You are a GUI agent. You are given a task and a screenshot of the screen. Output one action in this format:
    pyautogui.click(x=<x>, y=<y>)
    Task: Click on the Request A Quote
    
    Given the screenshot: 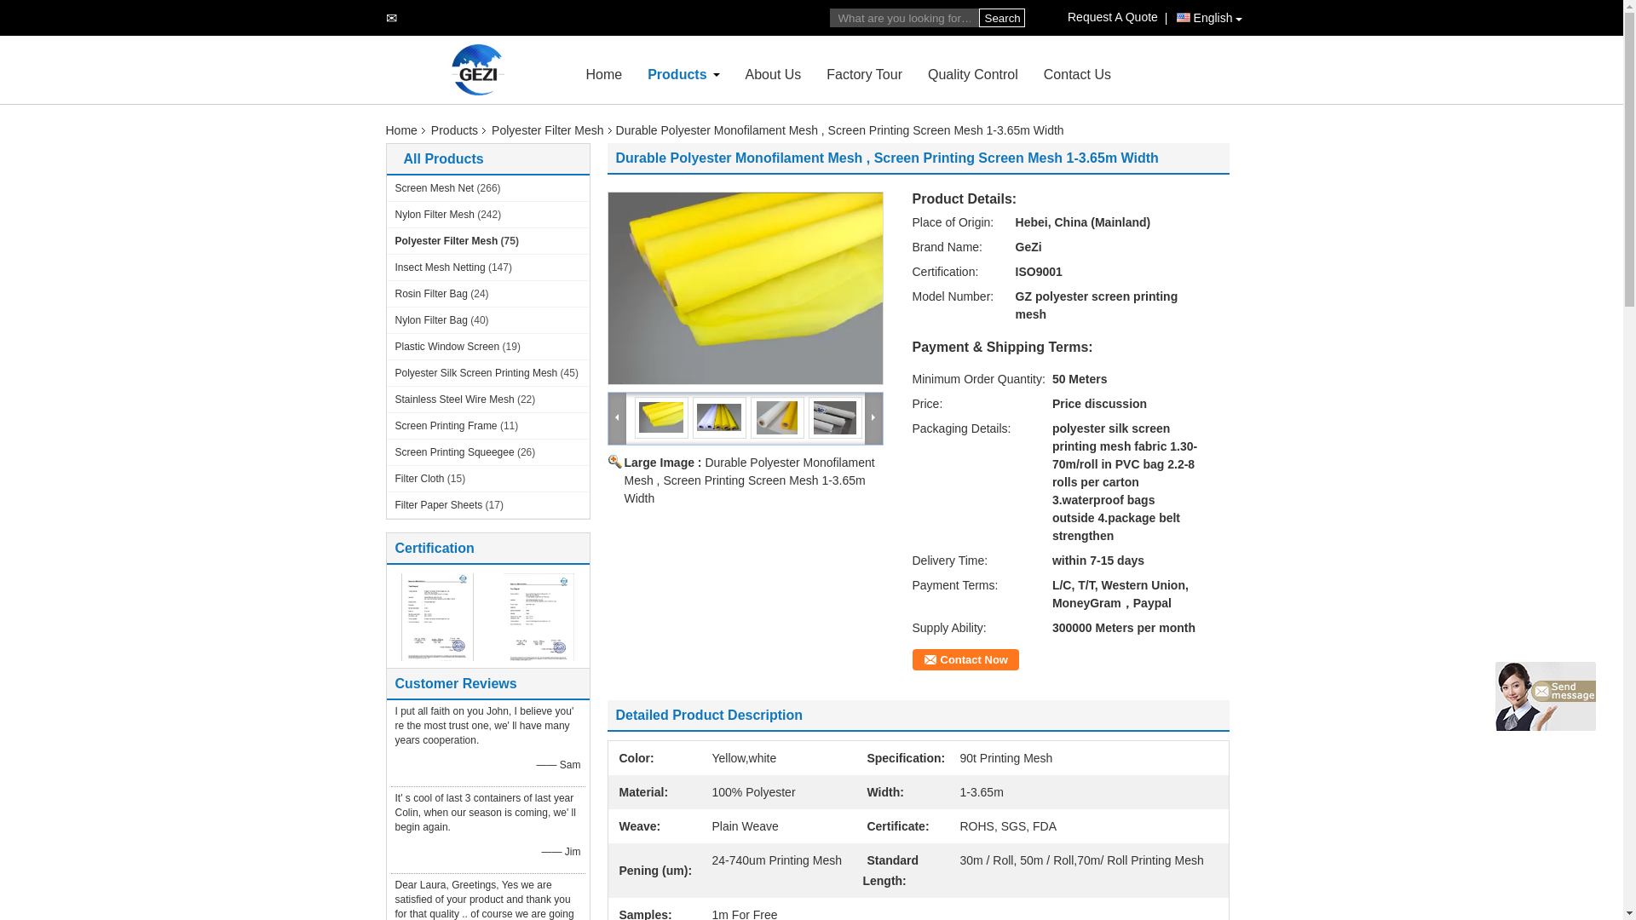 What is the action you would take?
    pyautogui.click(x=1116, y=17)
    